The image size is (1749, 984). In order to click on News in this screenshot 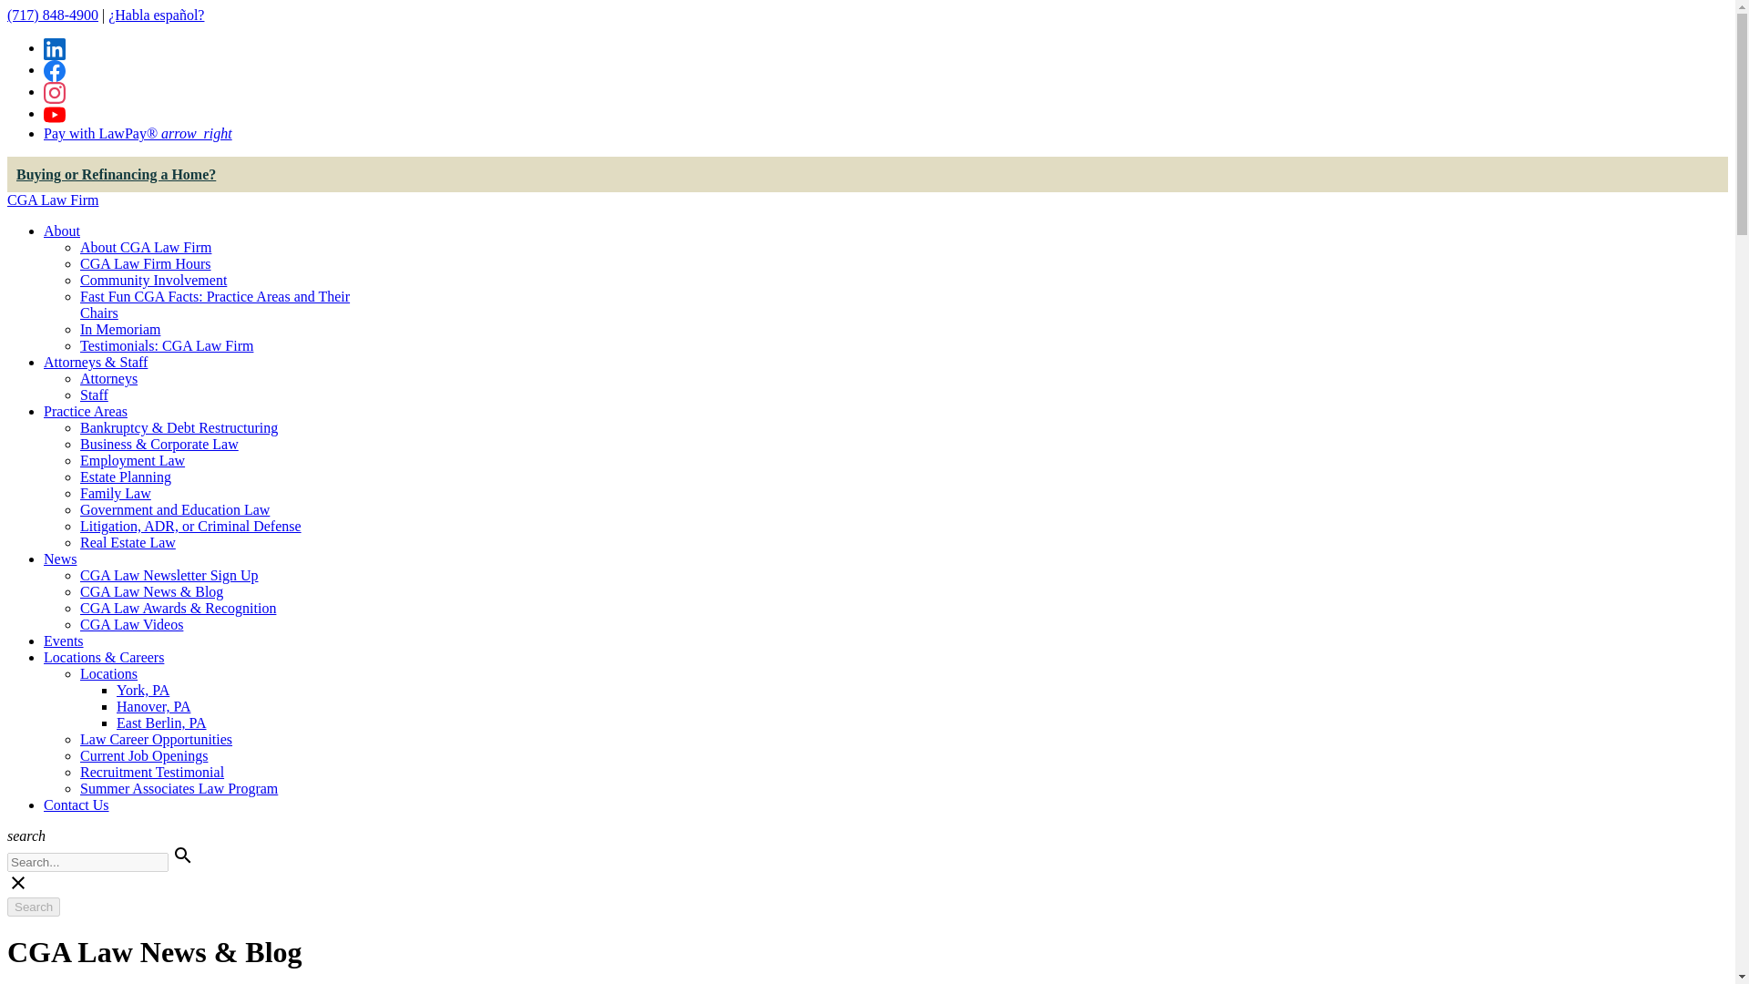, I will do `click(60, 559)`.